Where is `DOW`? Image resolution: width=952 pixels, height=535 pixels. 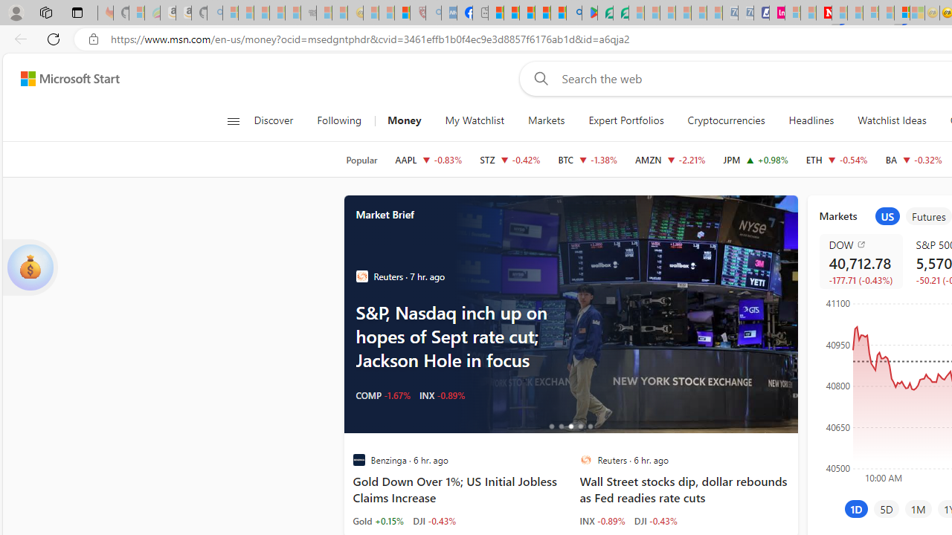 DOW is located at coordinates (863, 244).